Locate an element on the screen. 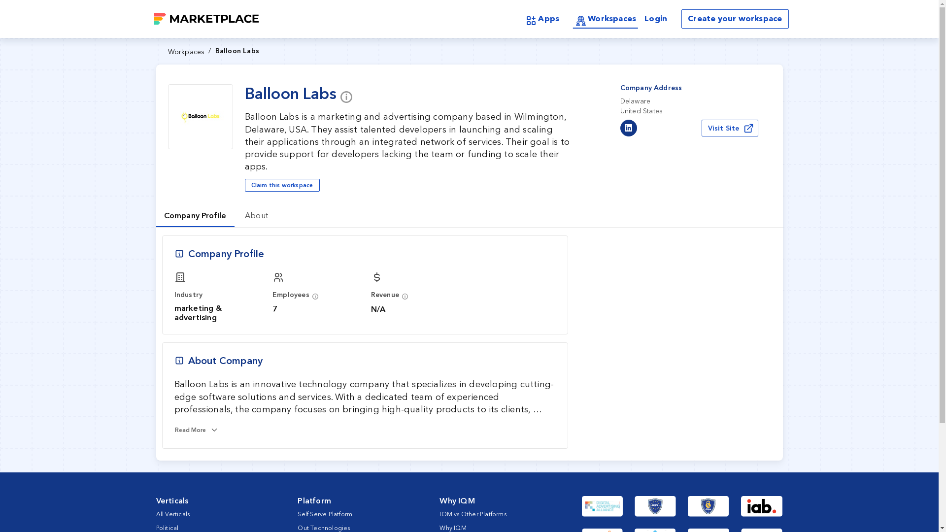 Image resolution: width=946 pixels, height=532 pixels. Claim this workspace is located at coordinates (324, 527).